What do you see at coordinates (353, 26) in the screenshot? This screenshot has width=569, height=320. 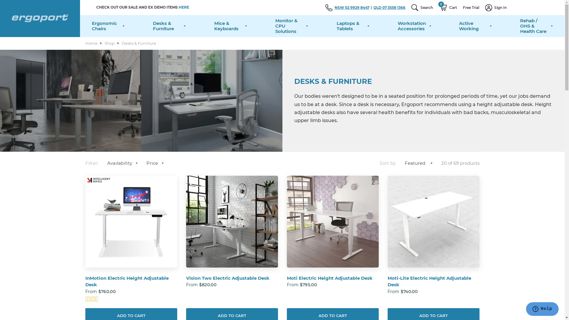 I see `Laptops & Tablets` at bounding box center [353, 26].